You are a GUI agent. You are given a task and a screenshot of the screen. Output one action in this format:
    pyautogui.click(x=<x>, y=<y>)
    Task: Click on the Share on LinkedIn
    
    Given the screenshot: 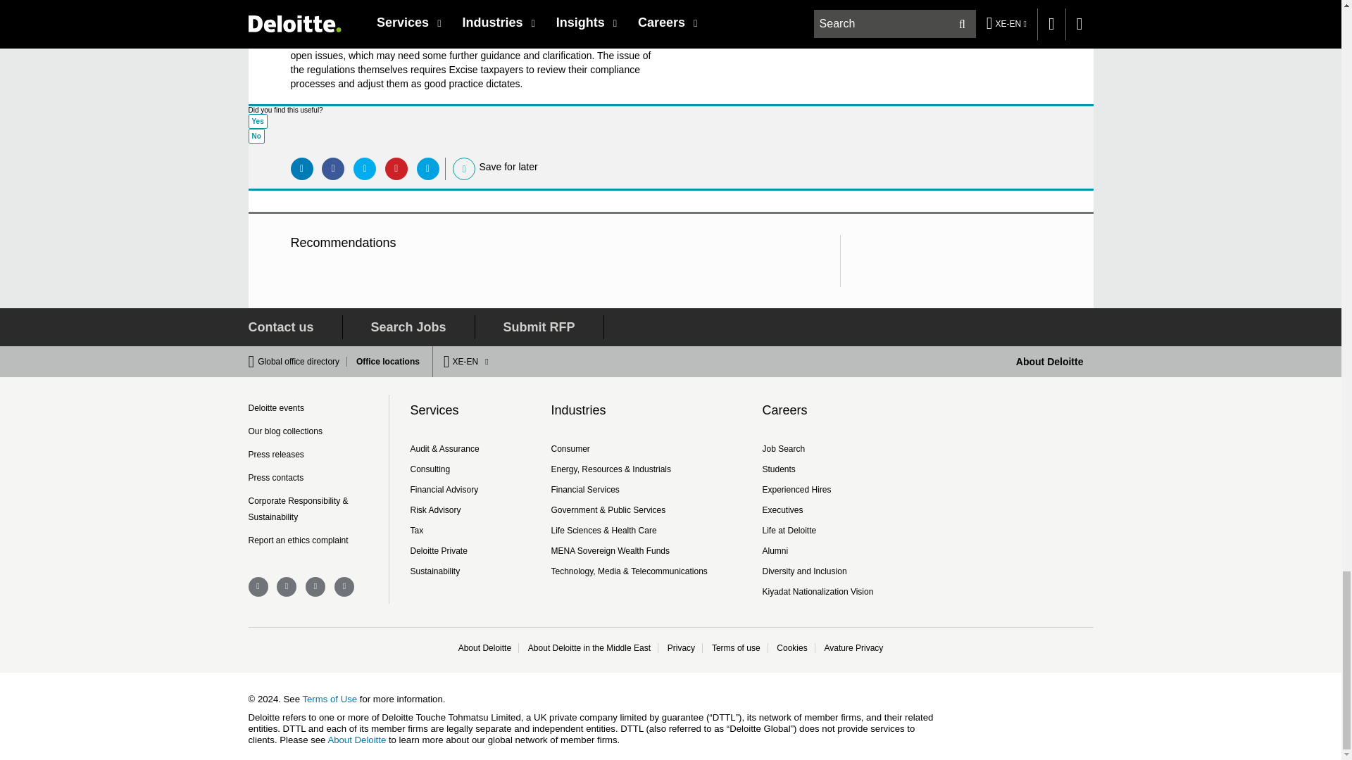 What is the action you would take?
    pyautogui.click(x=301, y=168)
    